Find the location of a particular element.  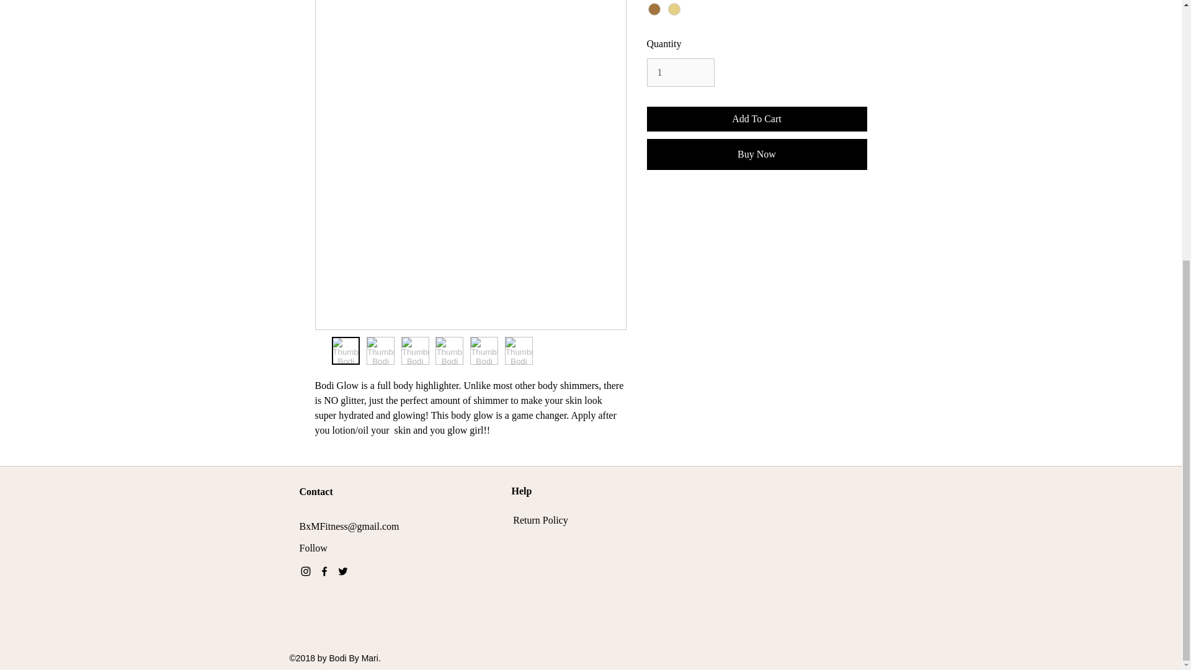

1 is located at coordinates (680, 72).